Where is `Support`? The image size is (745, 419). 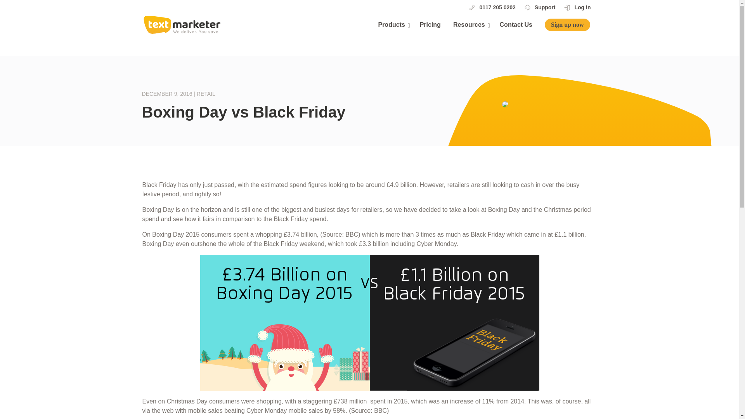
Support is located at coordinates (545, 7).